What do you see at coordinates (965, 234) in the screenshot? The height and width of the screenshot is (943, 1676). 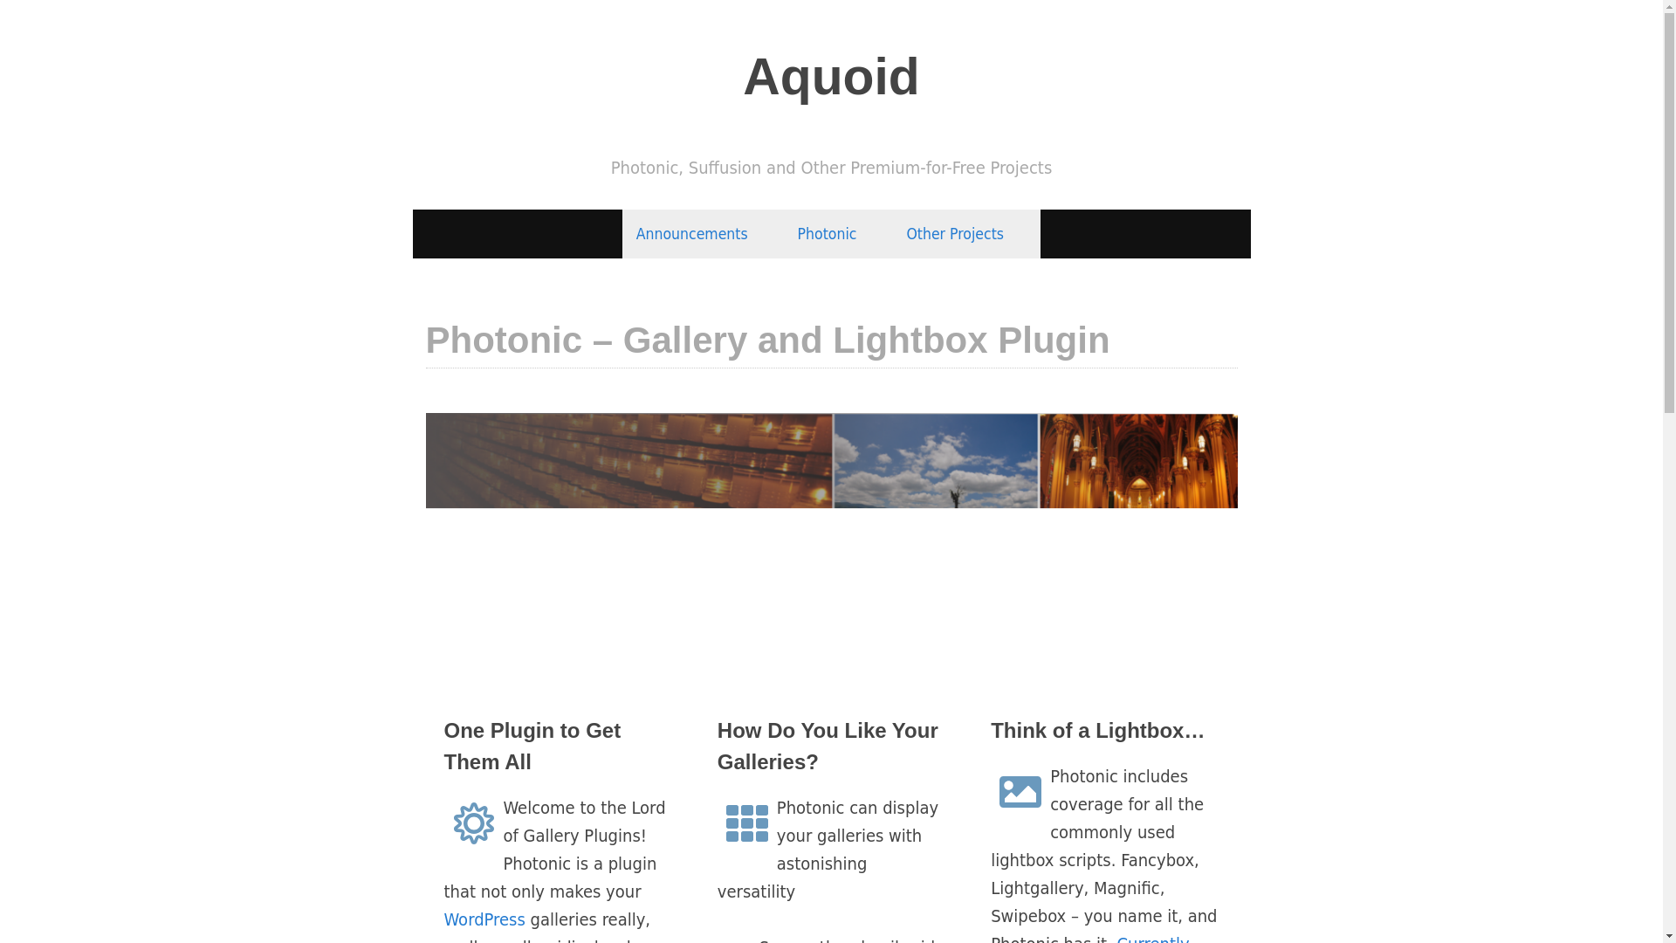 I see `Other Projects` at bounding box center [965, 234].